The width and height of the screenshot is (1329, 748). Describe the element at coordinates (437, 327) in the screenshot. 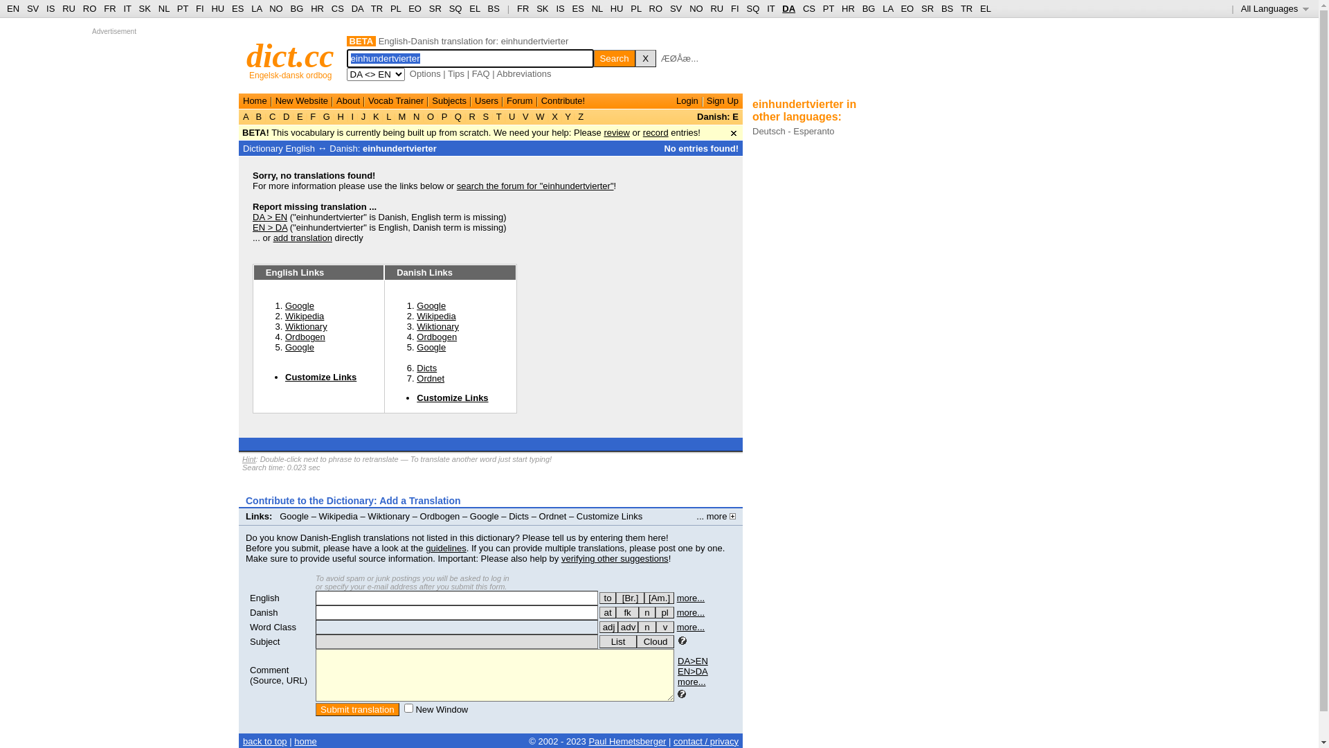

I see `Wiktionary` at that location.